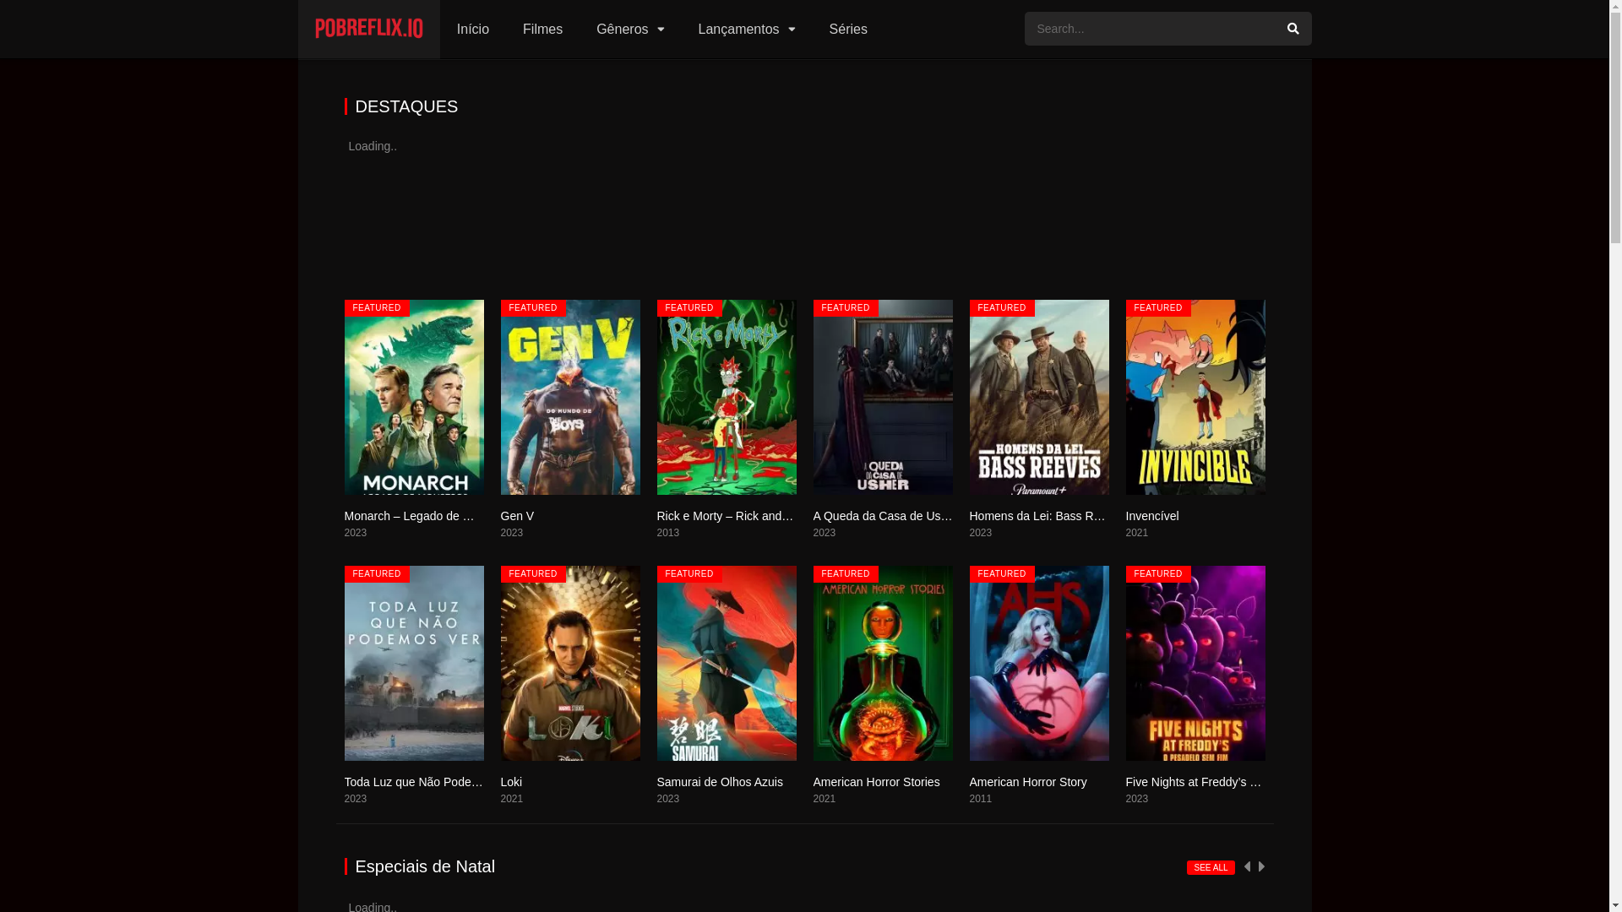  What do you see at coordinates (1211, 868) in the screenshot?
I see `SEE ALL` at bounding box center [1211, 868].